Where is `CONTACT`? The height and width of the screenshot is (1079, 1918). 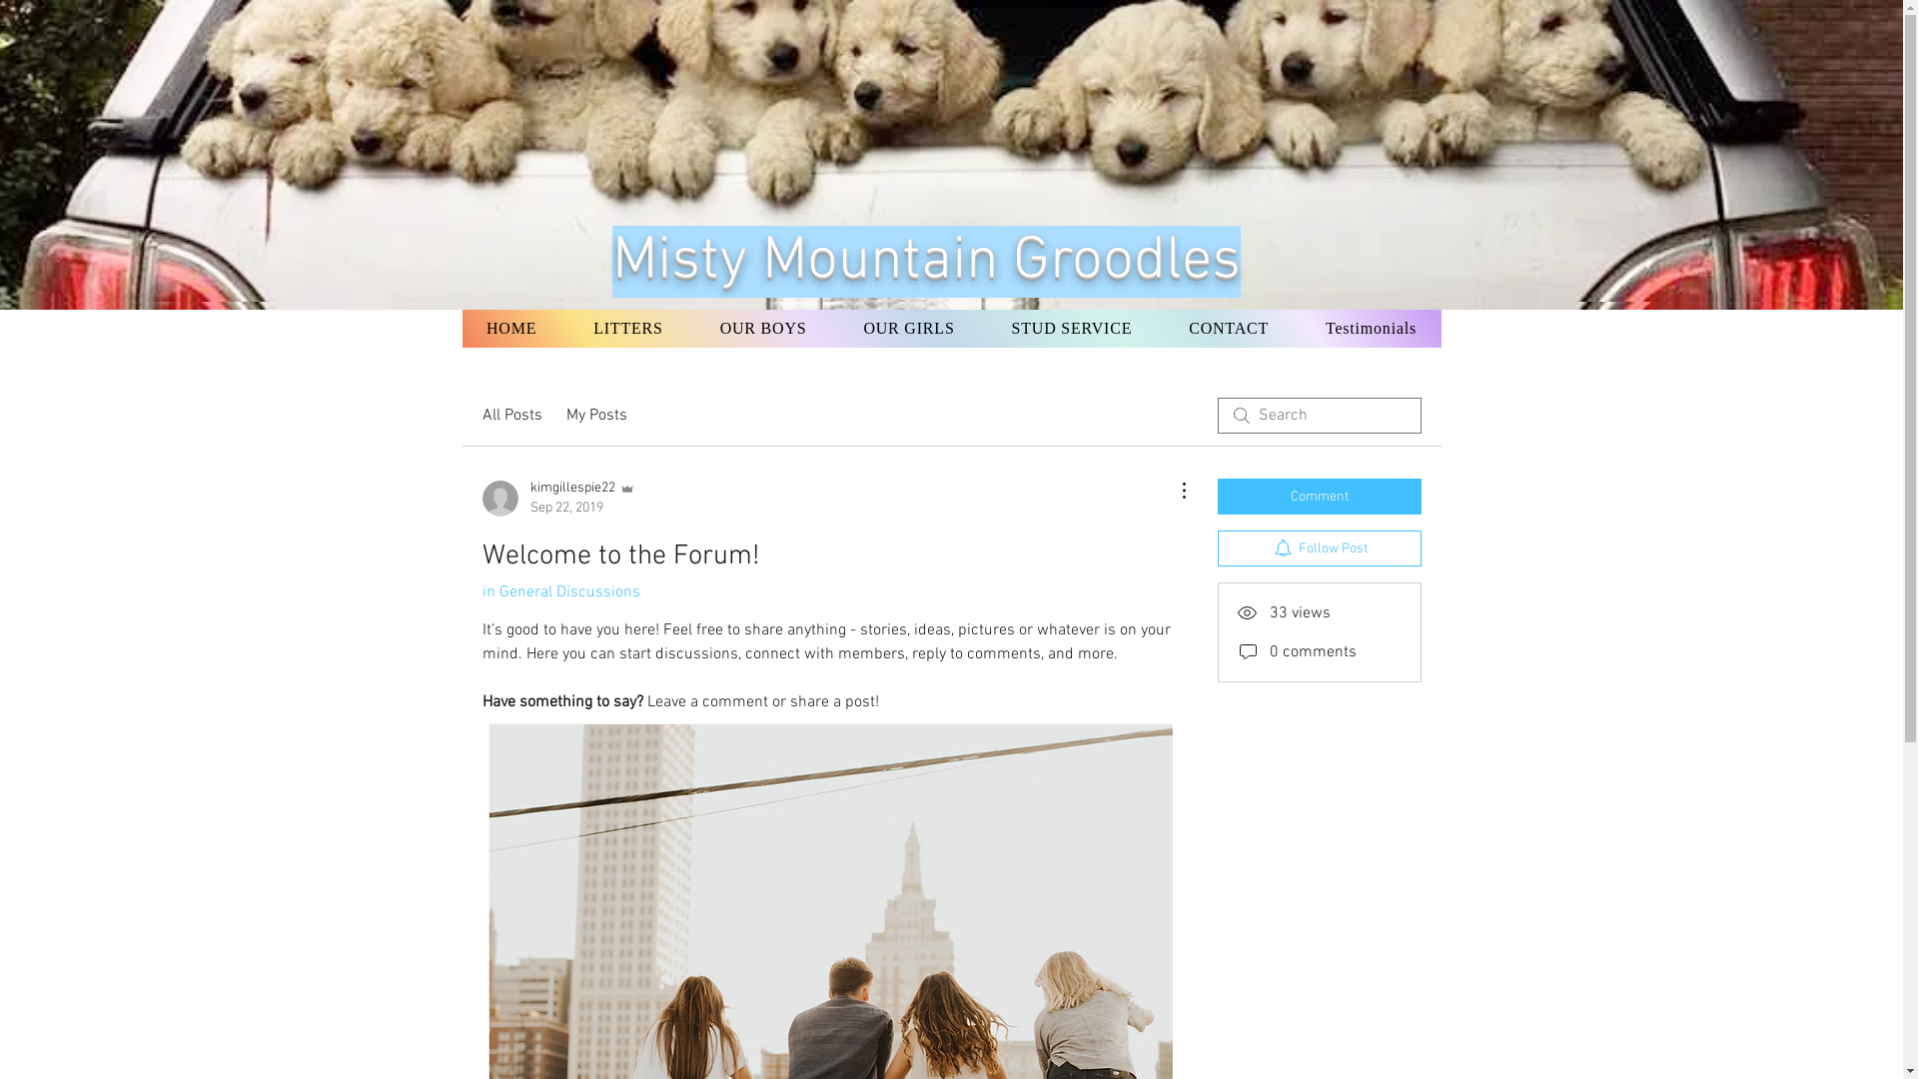 CONTACT is located at coordinates (1229, 329).